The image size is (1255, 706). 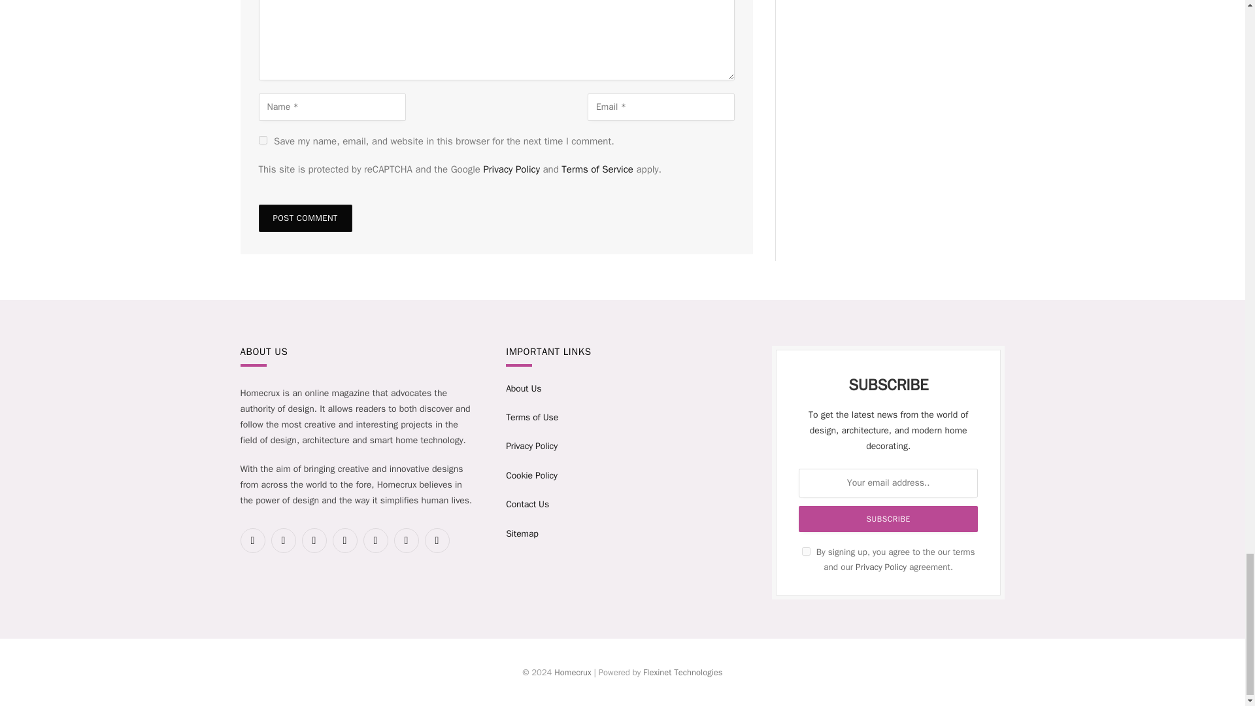 I want to click on yes, so click(x=263, y=140).